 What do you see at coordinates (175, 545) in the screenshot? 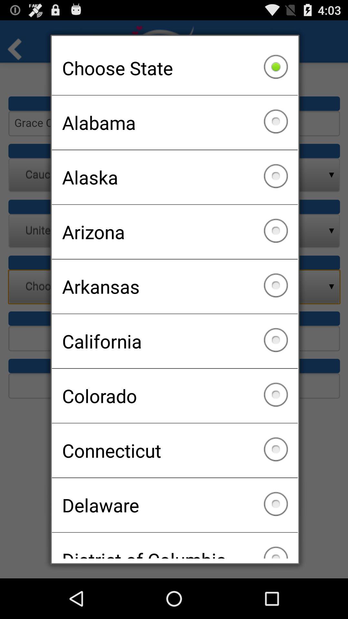
I see `tap the district of columbia item` at bounding box center [175, 545].